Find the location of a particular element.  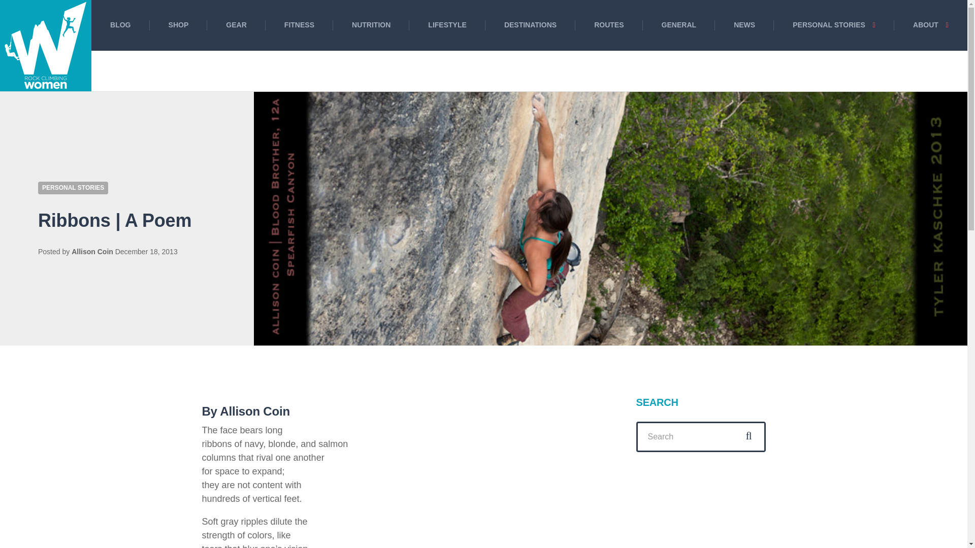

NEWS is located at coordinates (744, 25).